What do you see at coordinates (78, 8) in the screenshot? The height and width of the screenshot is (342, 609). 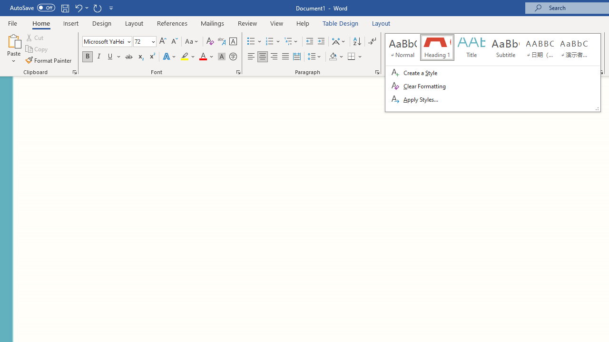 I see `Undo Grow Font` at bounding box center [78, 8].